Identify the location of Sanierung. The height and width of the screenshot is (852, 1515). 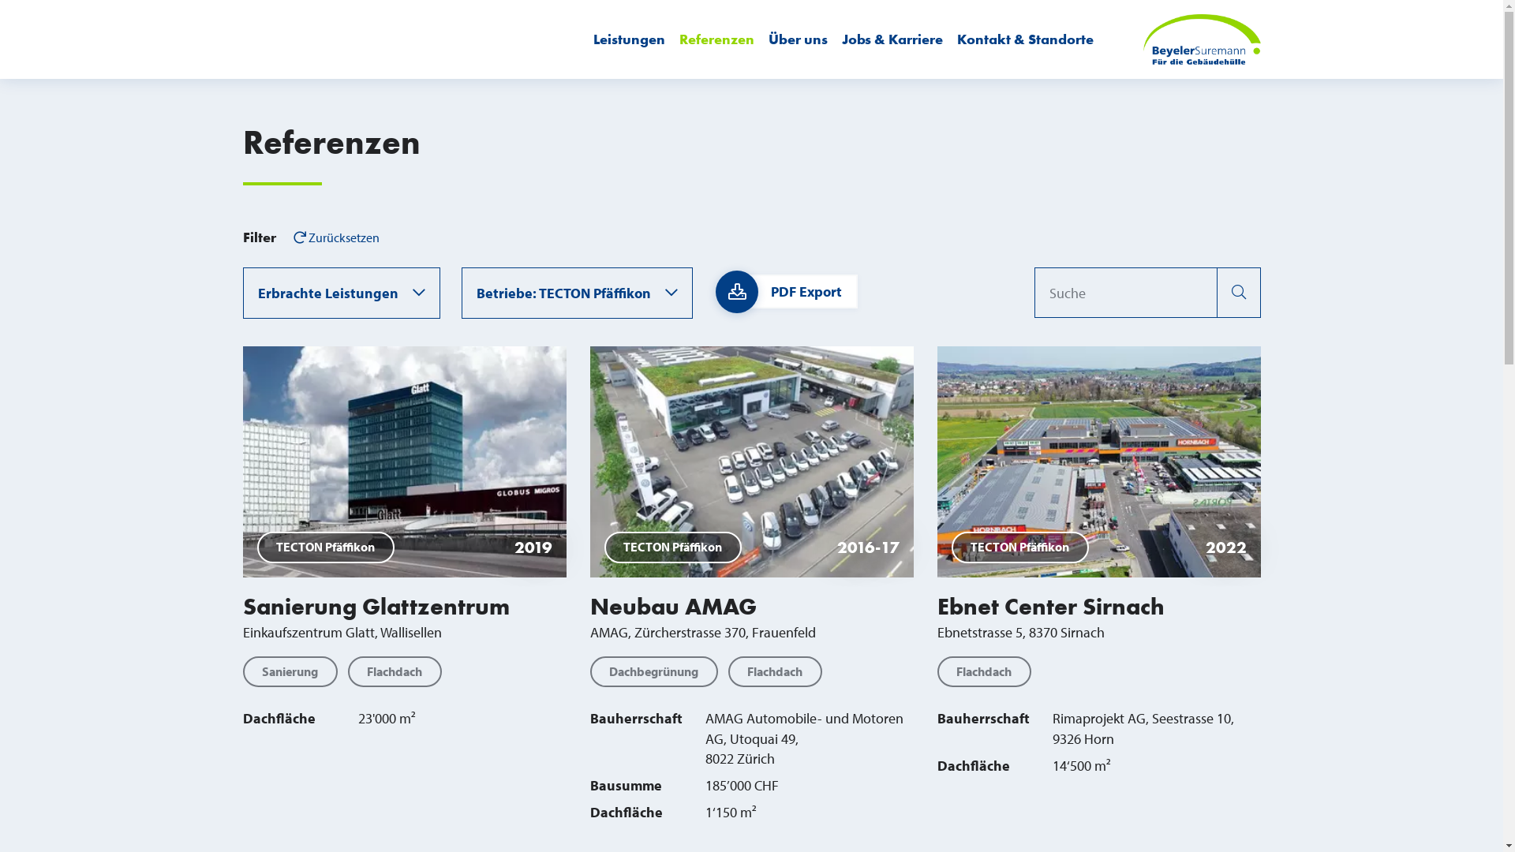
(290, 672).